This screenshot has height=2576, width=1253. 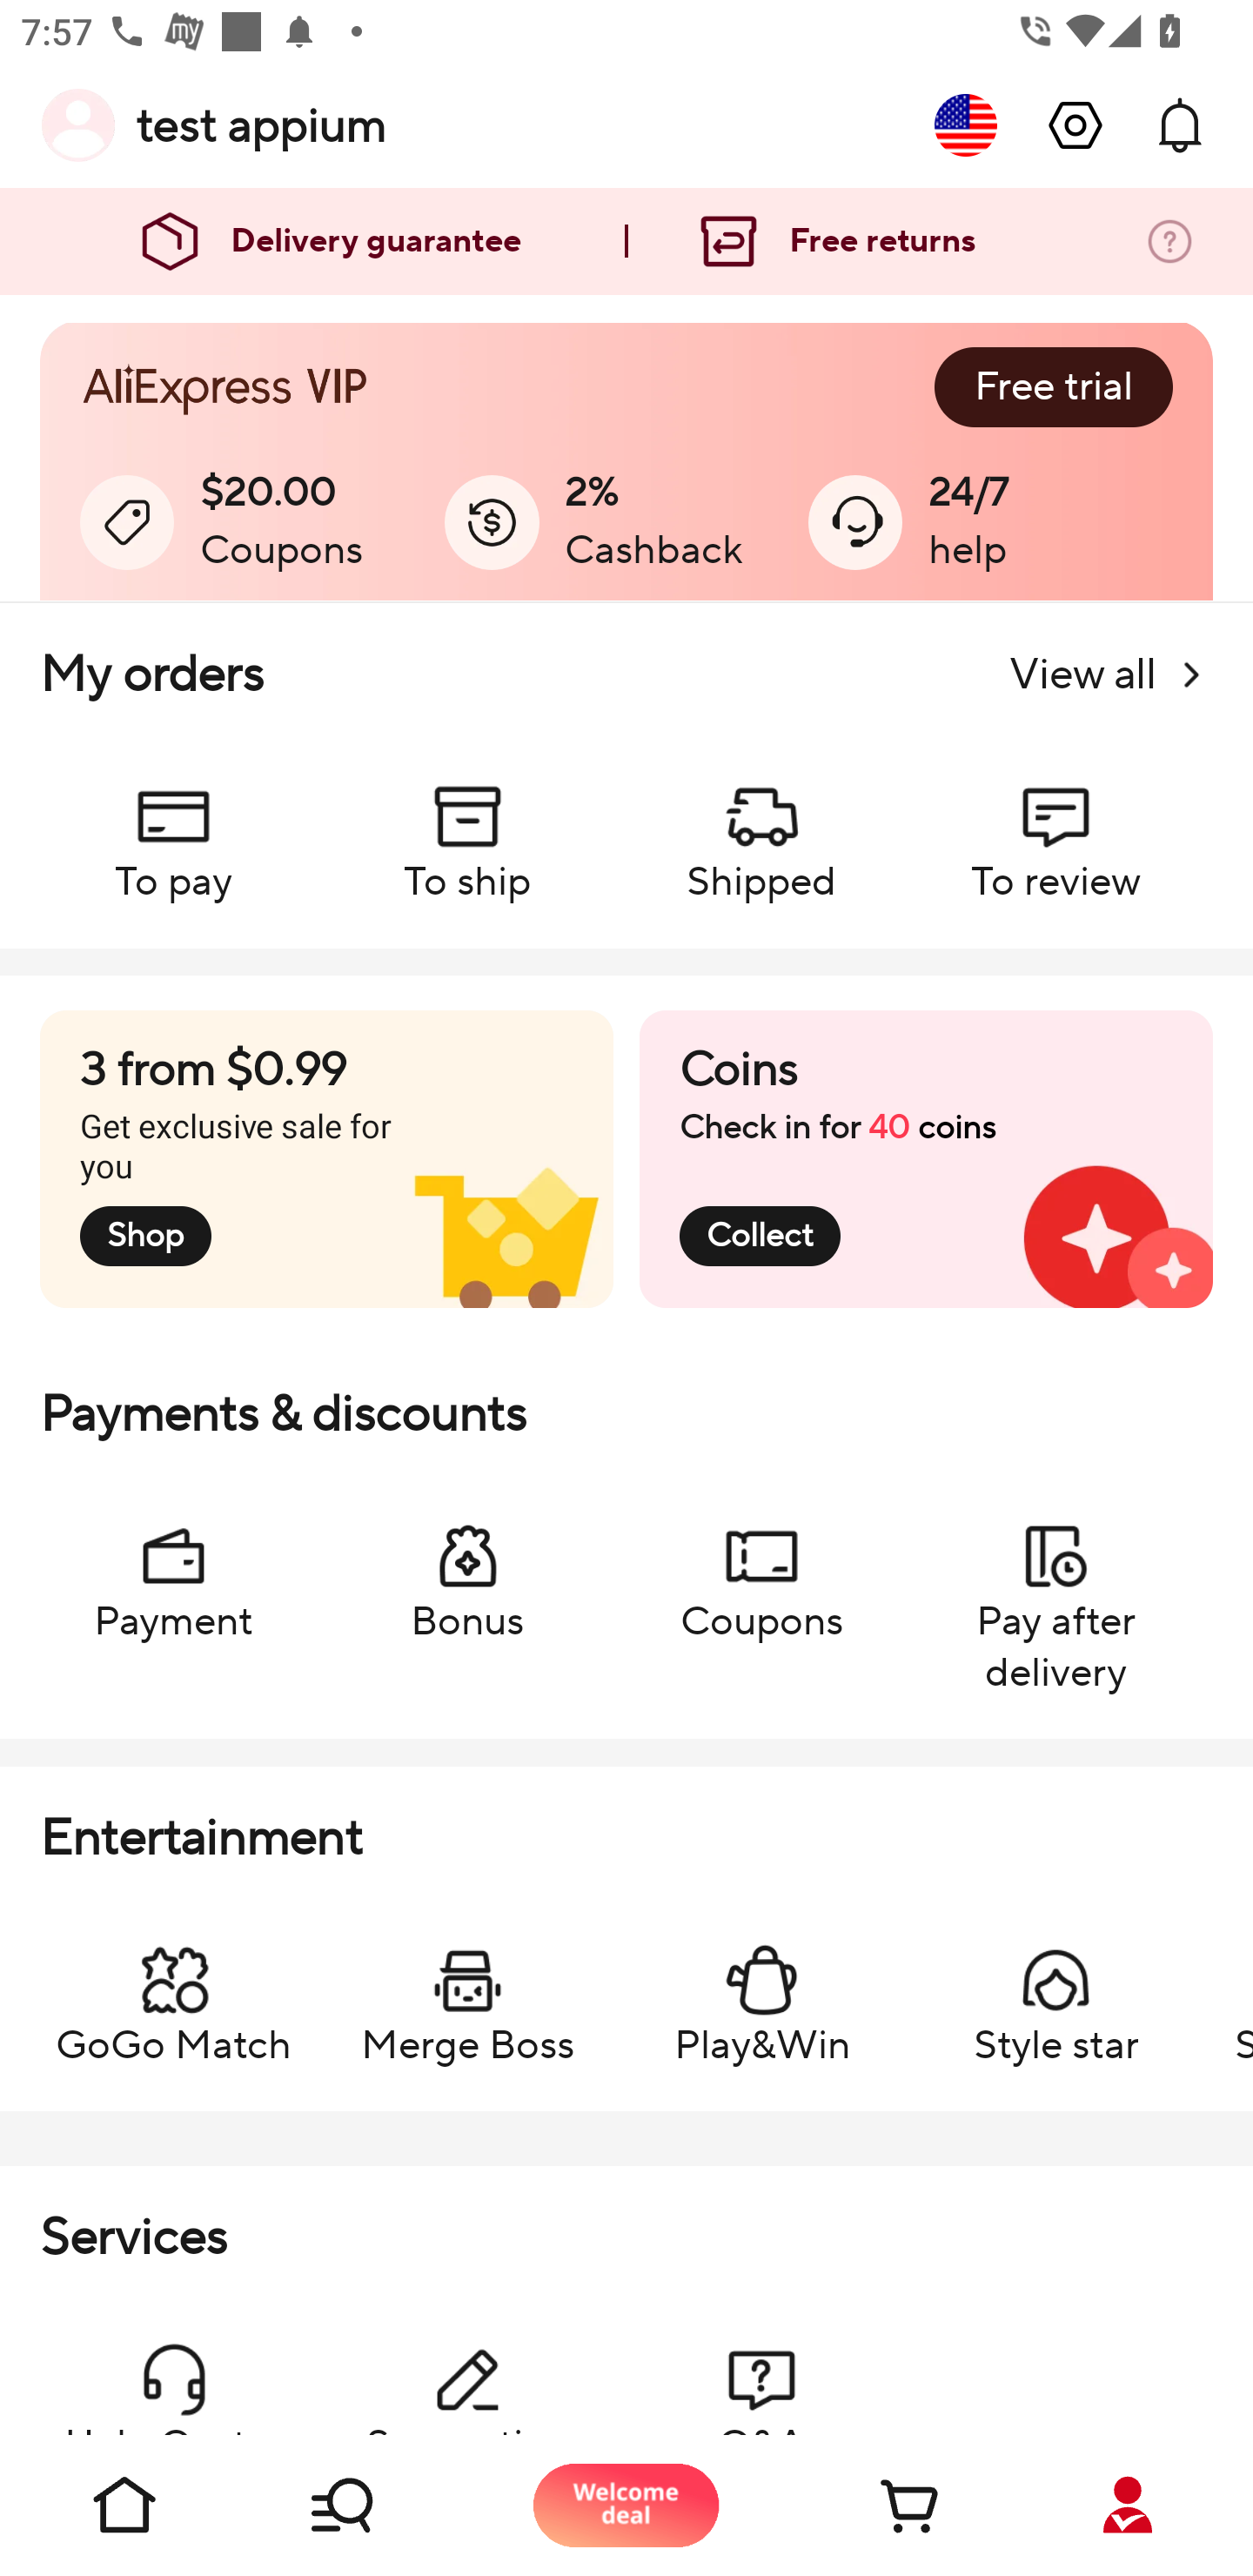 What do you see at coordinates (468, 828) in the screenshot?
I see `To ship` at bounding box center [468, 828].